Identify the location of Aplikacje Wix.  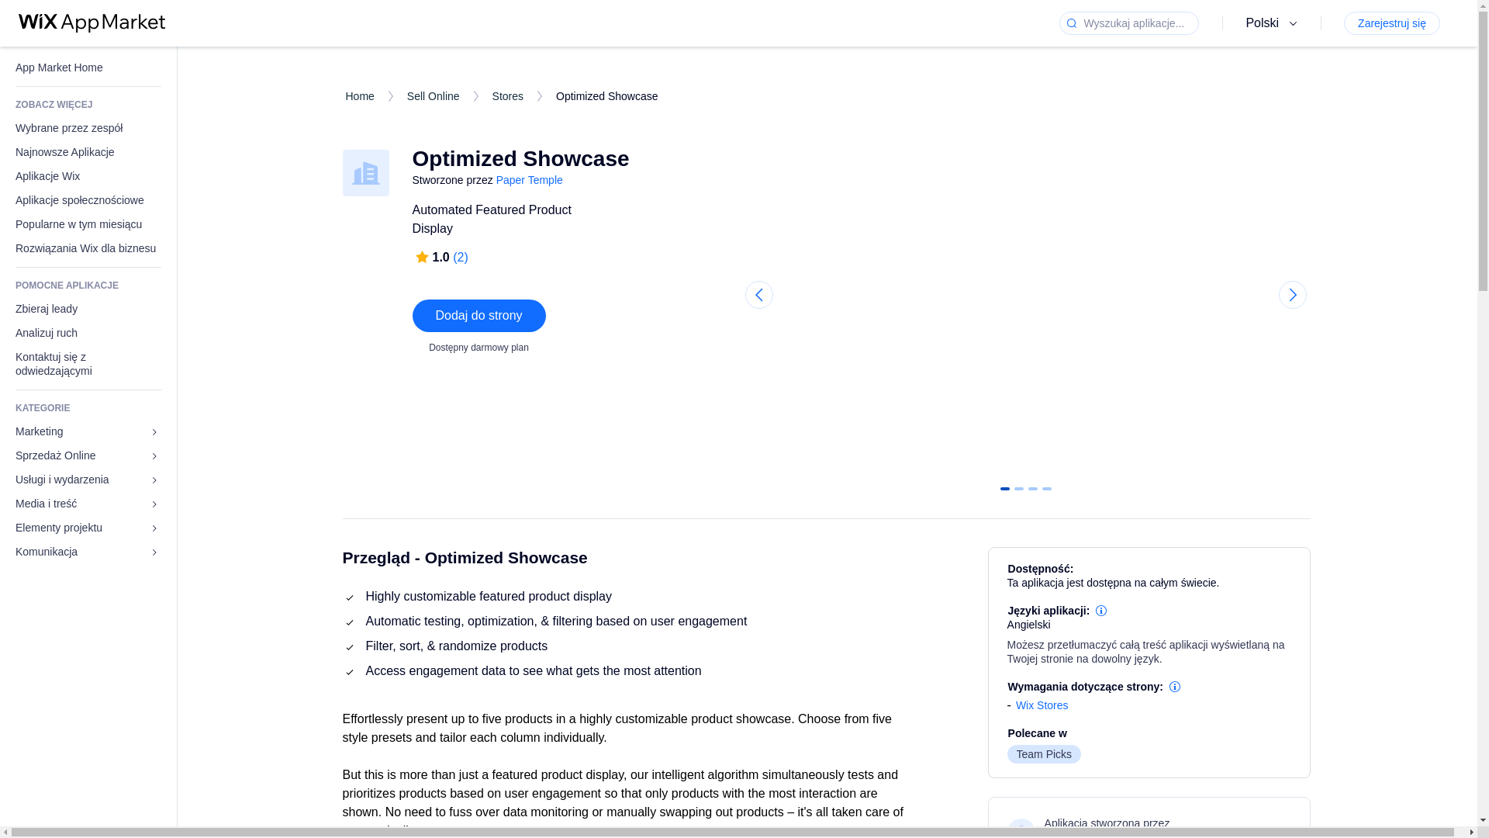
(88, 176).